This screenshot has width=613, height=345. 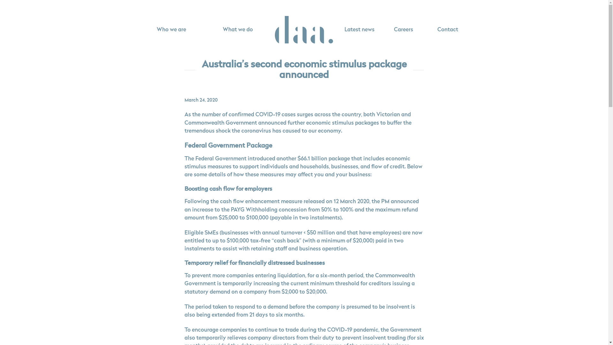 I want to click on Latest news, so click(x=359, y=30).